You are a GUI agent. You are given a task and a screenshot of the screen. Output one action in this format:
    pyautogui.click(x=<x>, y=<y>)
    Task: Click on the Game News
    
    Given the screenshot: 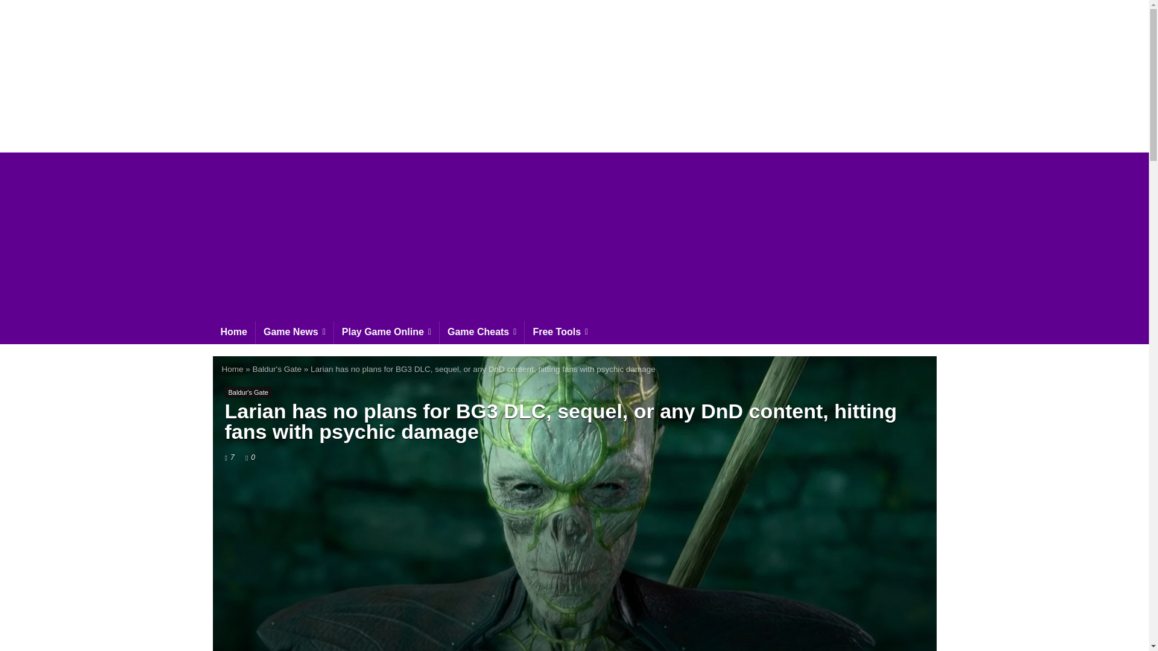 What is the action you would take?
    pyautogui.click(x=294, y=333)
    